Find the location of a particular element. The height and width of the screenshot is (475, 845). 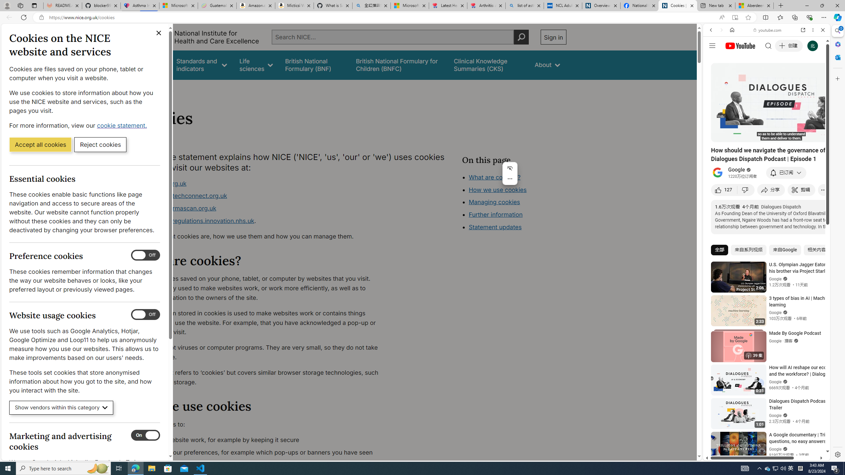

www.nice.org.uk is located at coordinates (263, 183).